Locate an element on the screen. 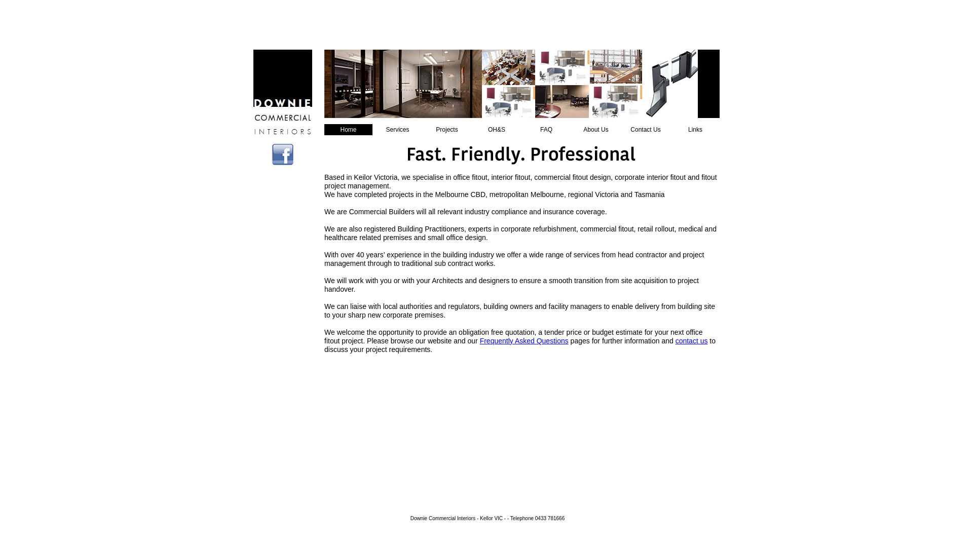 This screenshot has width=973, height=547. Contact Us is located at coordinates (646, 130).